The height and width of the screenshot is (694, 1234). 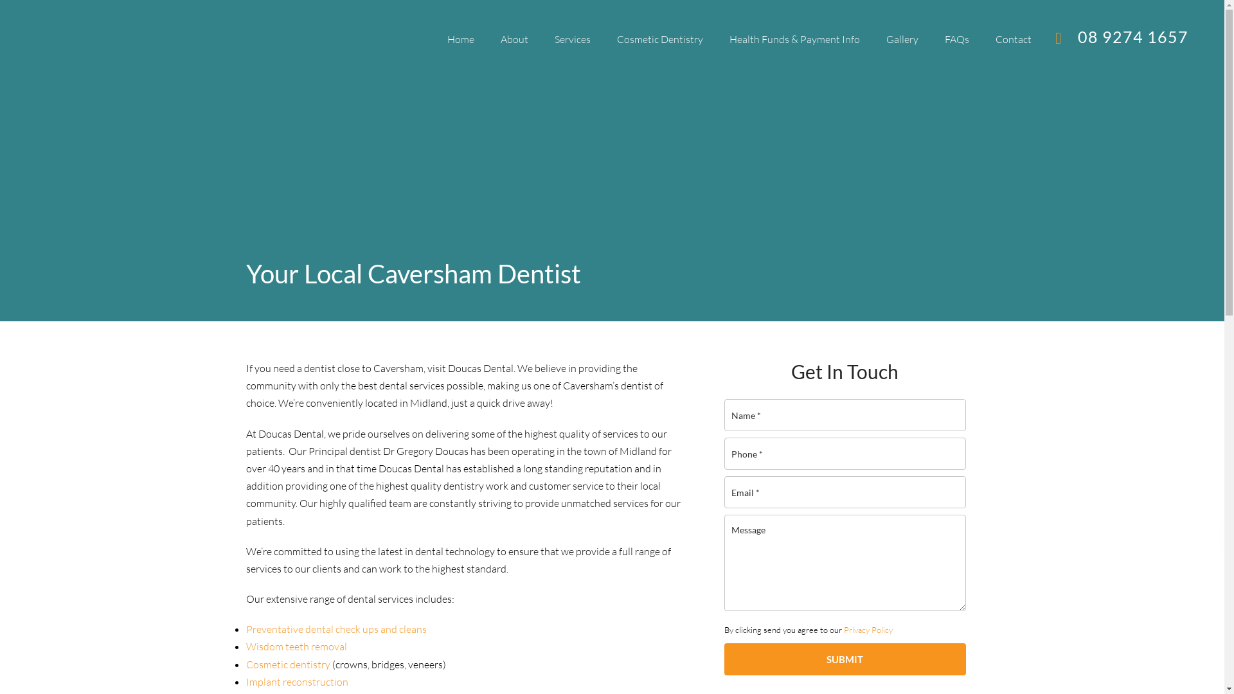 I want to click on Cosmetic dentistry, so click(x=288, y=664).